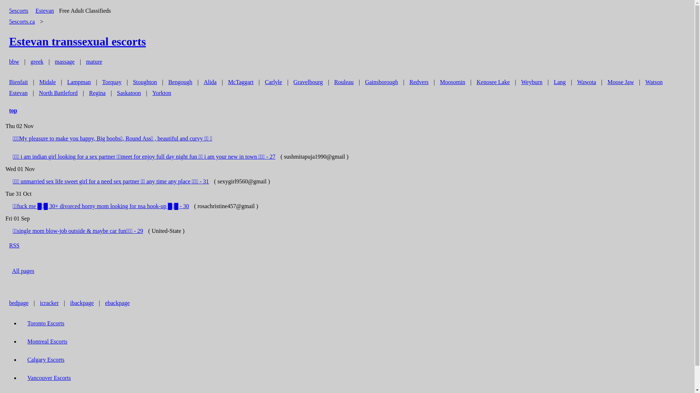  Describe the element at coordinates (112, 82) in the screenshot. I see `Torquay` at that location.